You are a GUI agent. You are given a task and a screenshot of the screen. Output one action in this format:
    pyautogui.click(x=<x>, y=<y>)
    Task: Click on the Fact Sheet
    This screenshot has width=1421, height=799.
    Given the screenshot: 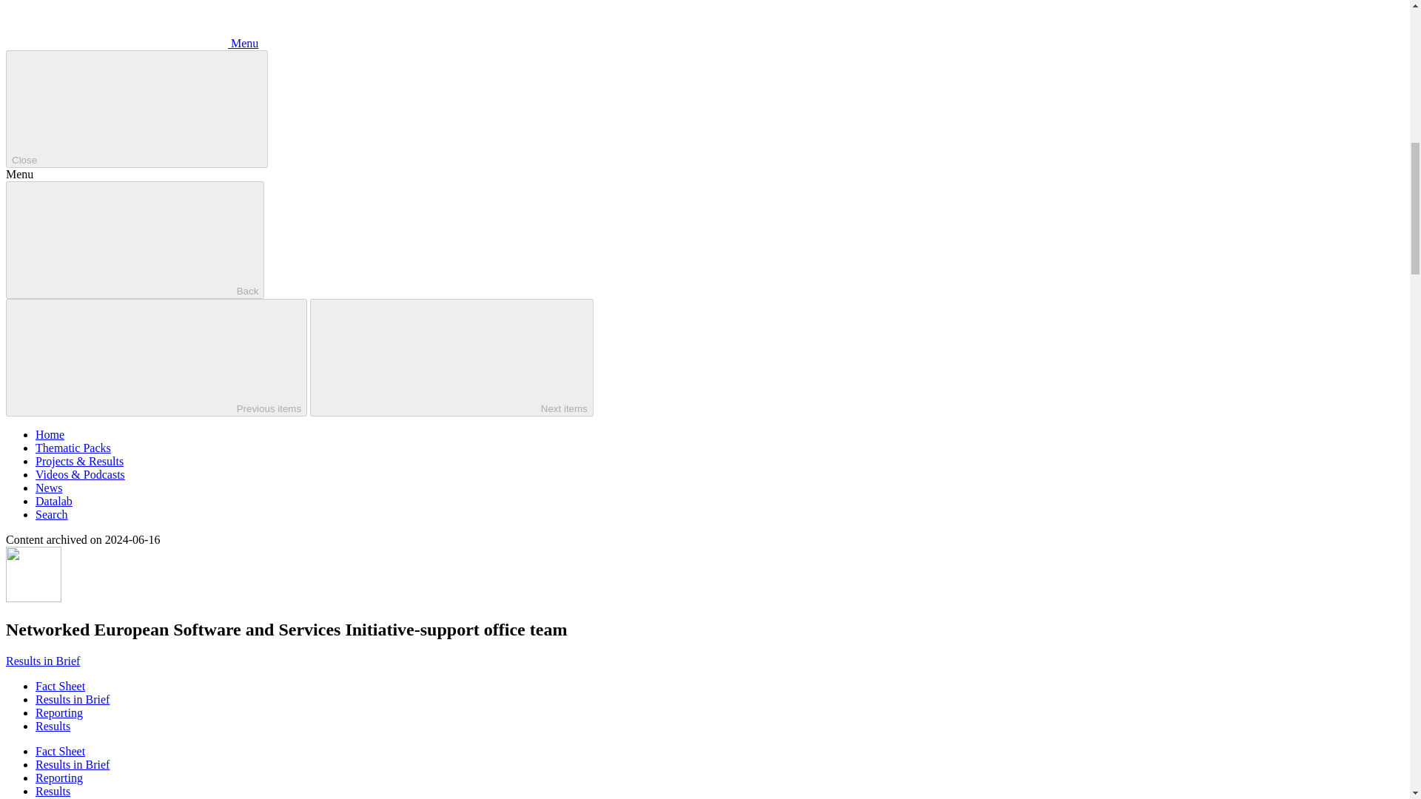 What is the action you would take?
    pyautogui.click(x=61, y=687)
    